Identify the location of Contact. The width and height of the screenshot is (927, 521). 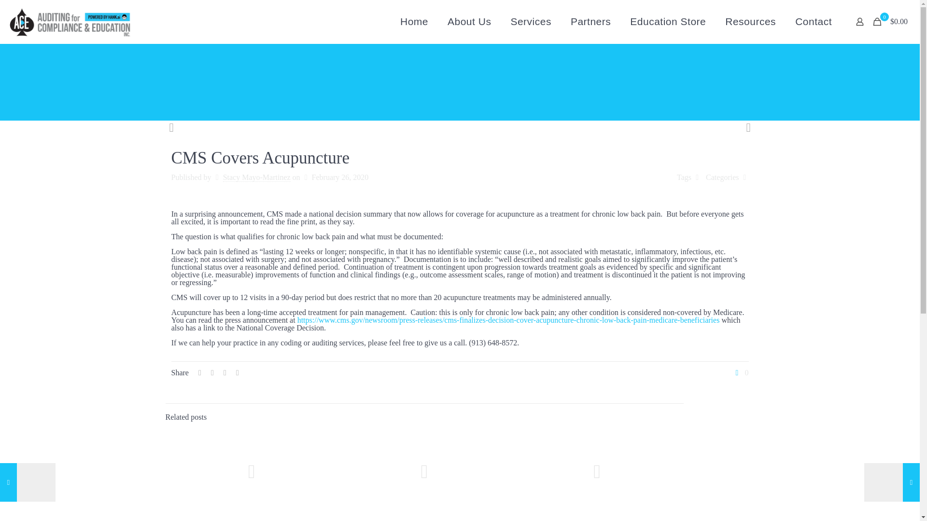
(813, 21).